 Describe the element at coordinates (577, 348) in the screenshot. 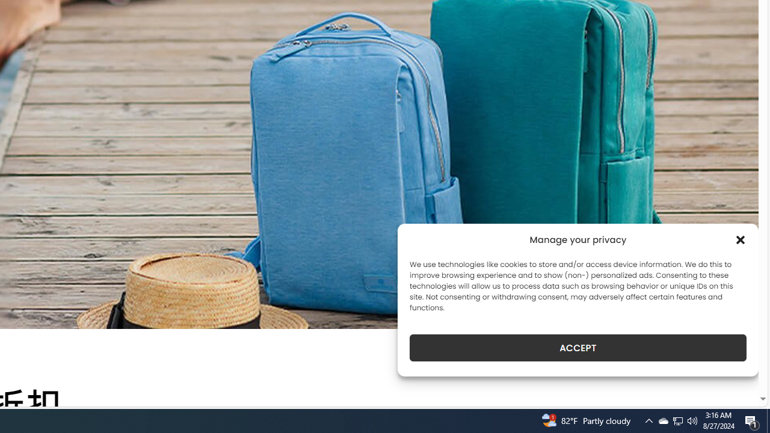

I see `ACCEPT` at that location.